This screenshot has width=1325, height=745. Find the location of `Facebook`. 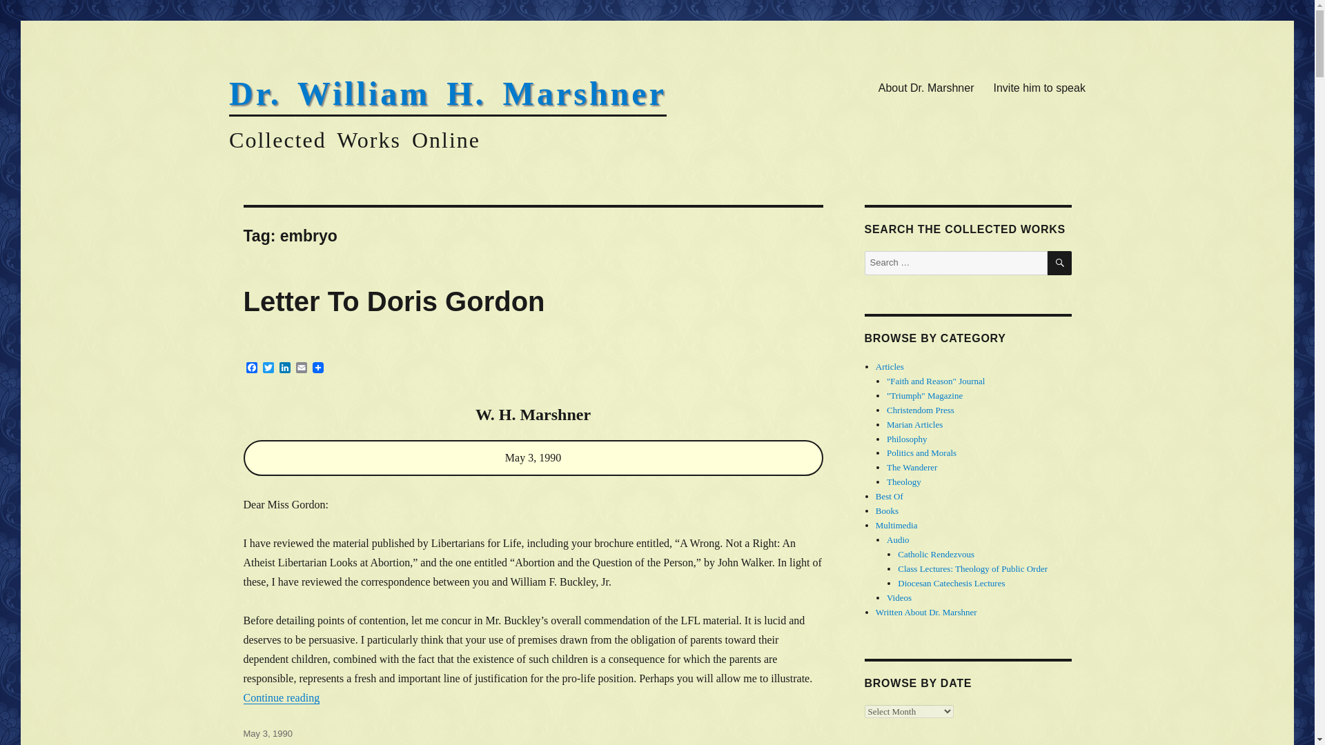

Facebook is located at coordinates (251, 368).